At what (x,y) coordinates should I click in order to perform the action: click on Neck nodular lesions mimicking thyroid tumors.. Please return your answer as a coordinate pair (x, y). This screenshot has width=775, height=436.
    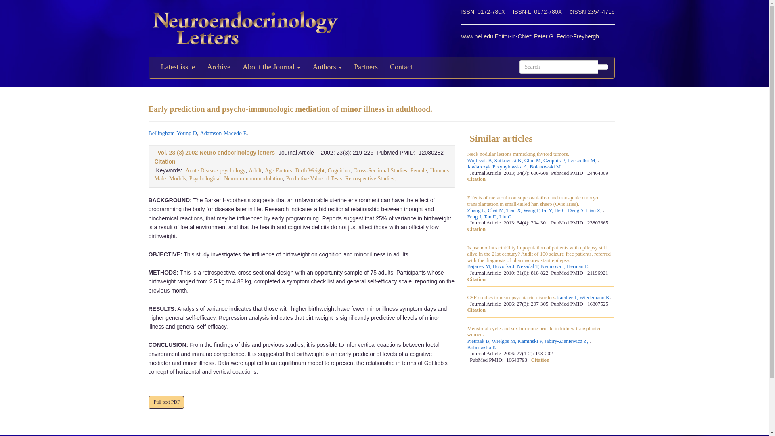
    Looking at the image, I should click on (518, 154).